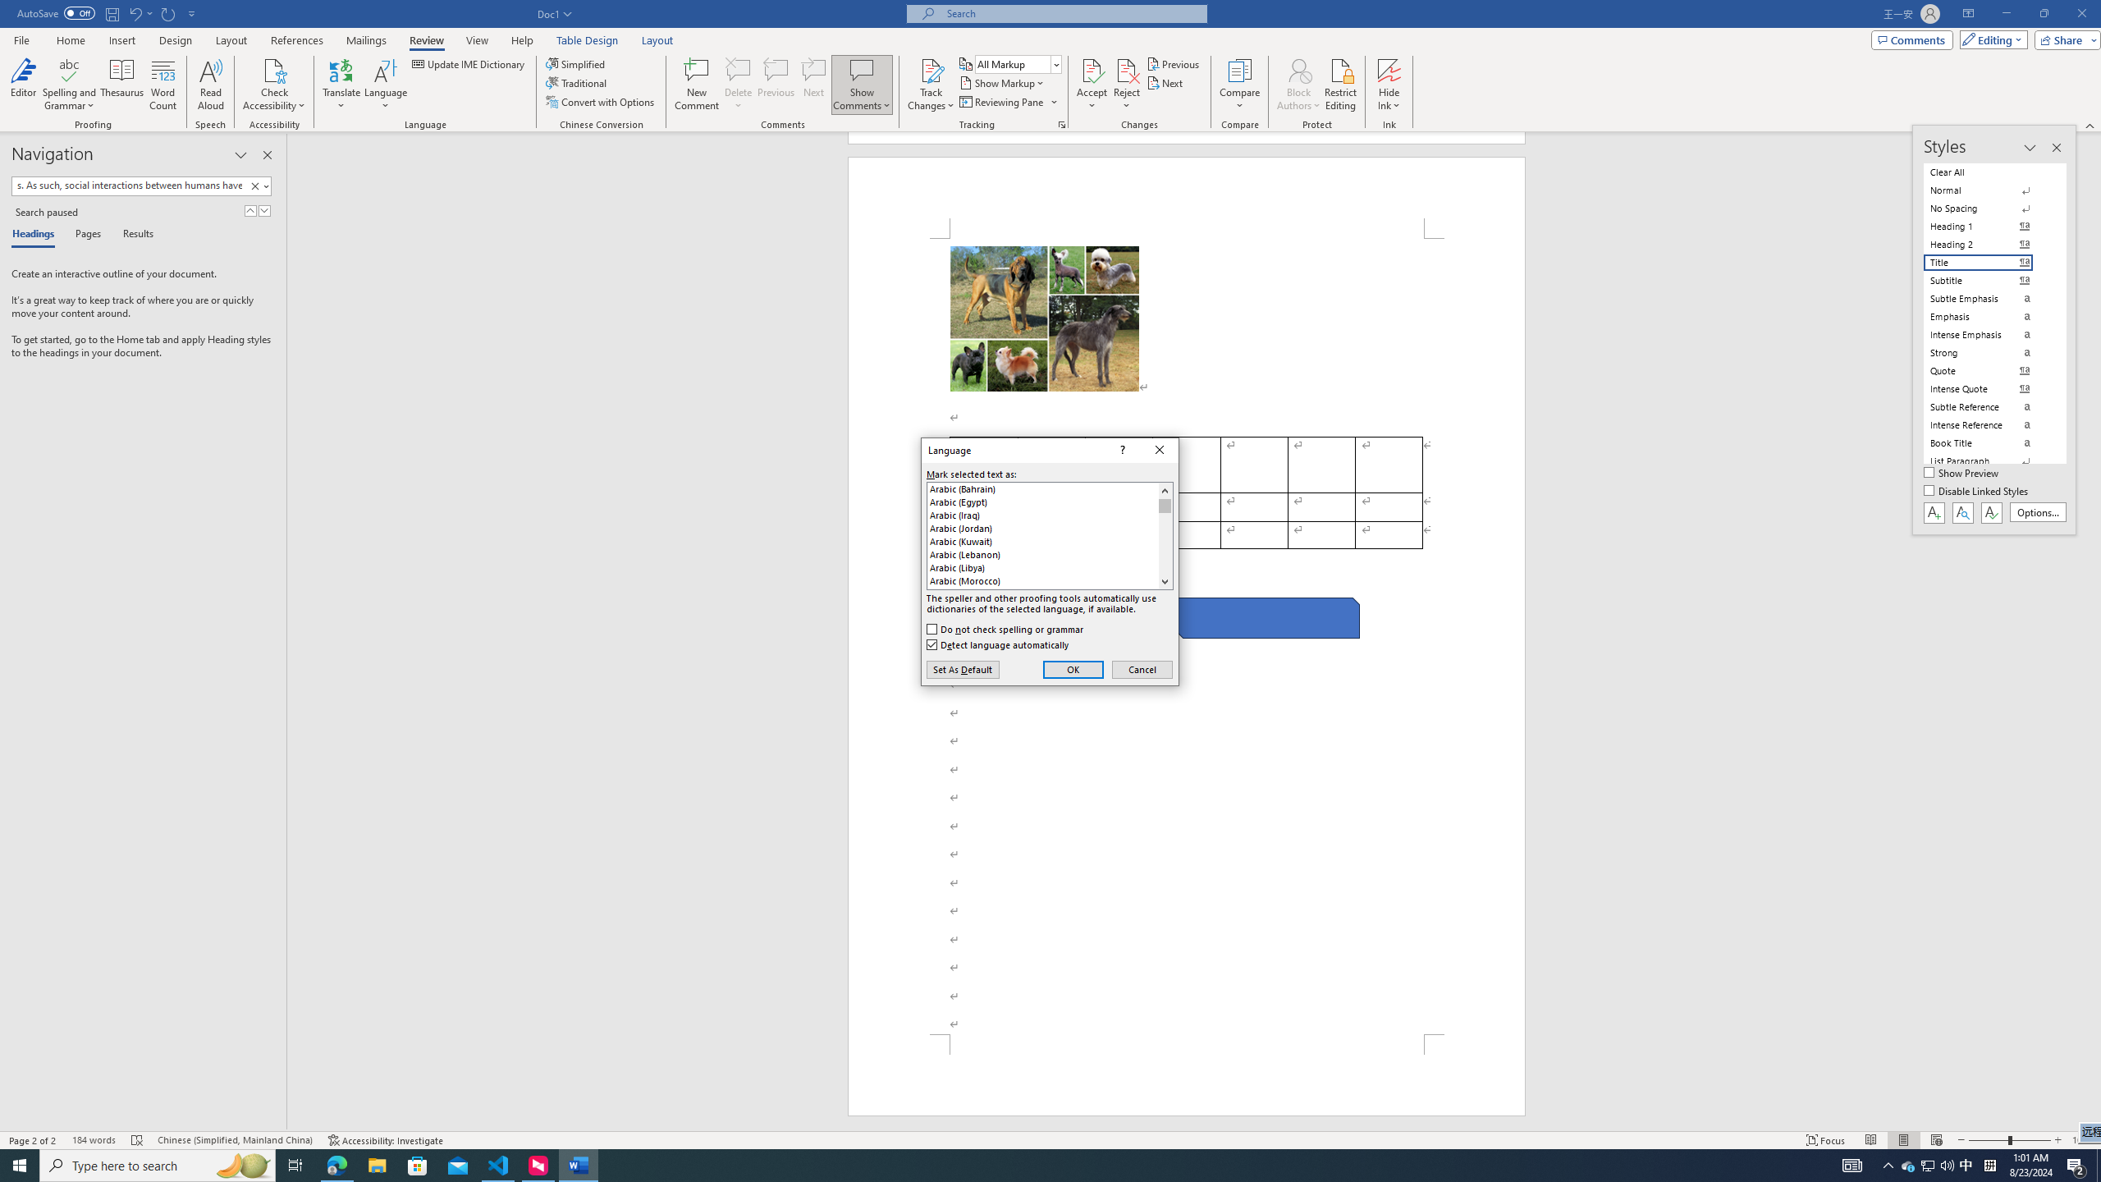 The image size is (2101, 1182). I want to click on Delete, so click(739, 85).